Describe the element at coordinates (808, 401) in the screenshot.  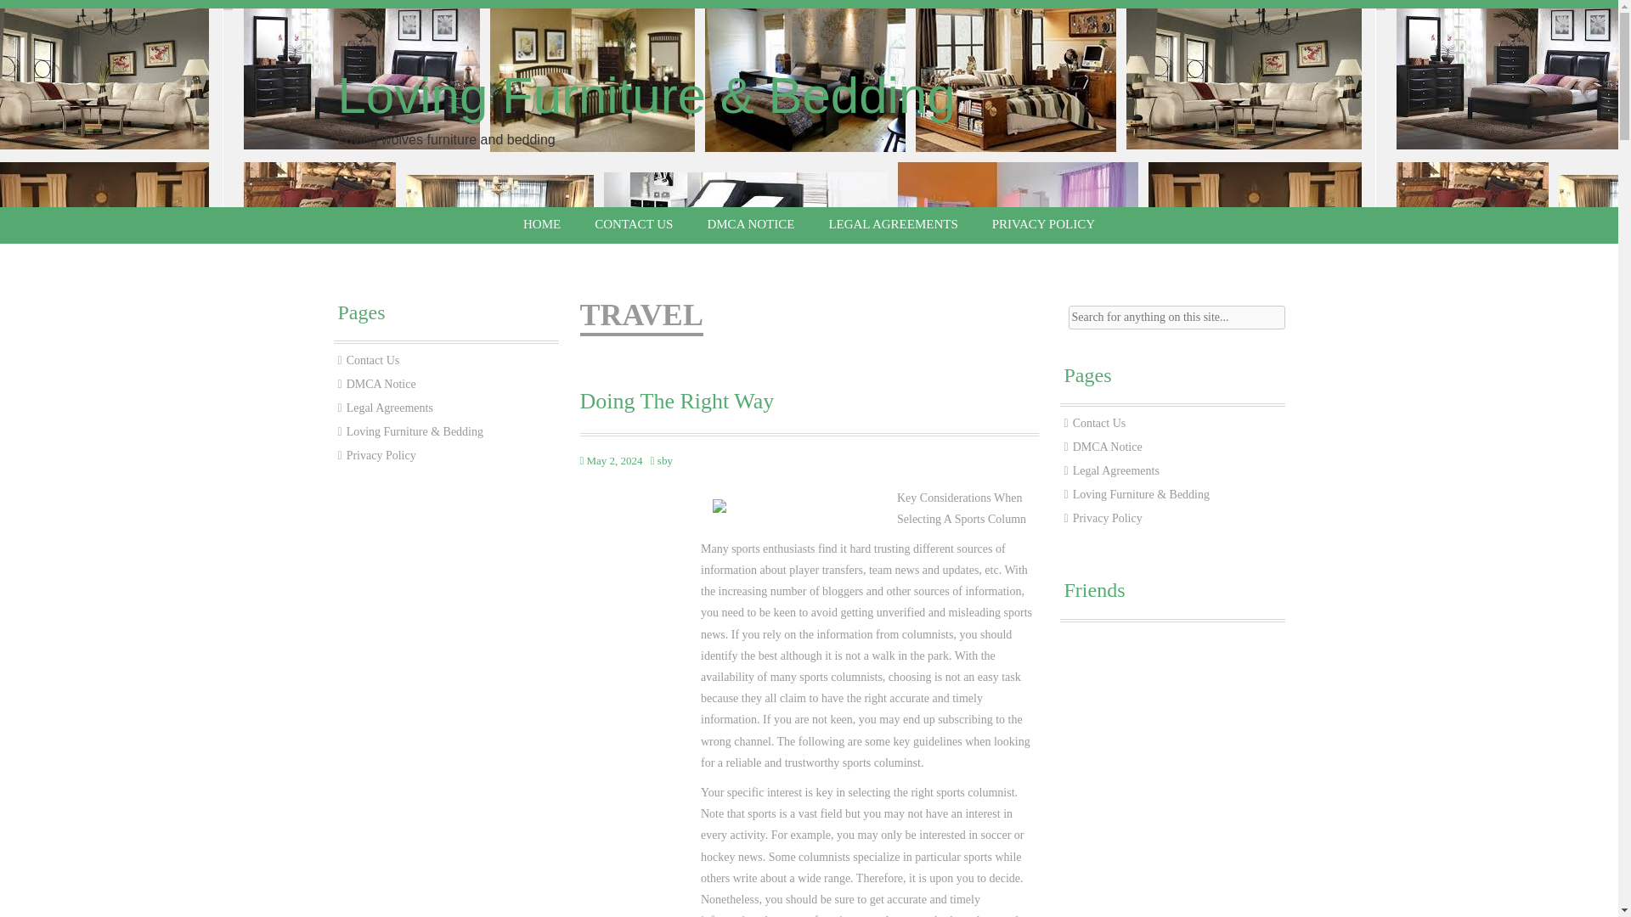
I see `Doing The Right Way` at that location.